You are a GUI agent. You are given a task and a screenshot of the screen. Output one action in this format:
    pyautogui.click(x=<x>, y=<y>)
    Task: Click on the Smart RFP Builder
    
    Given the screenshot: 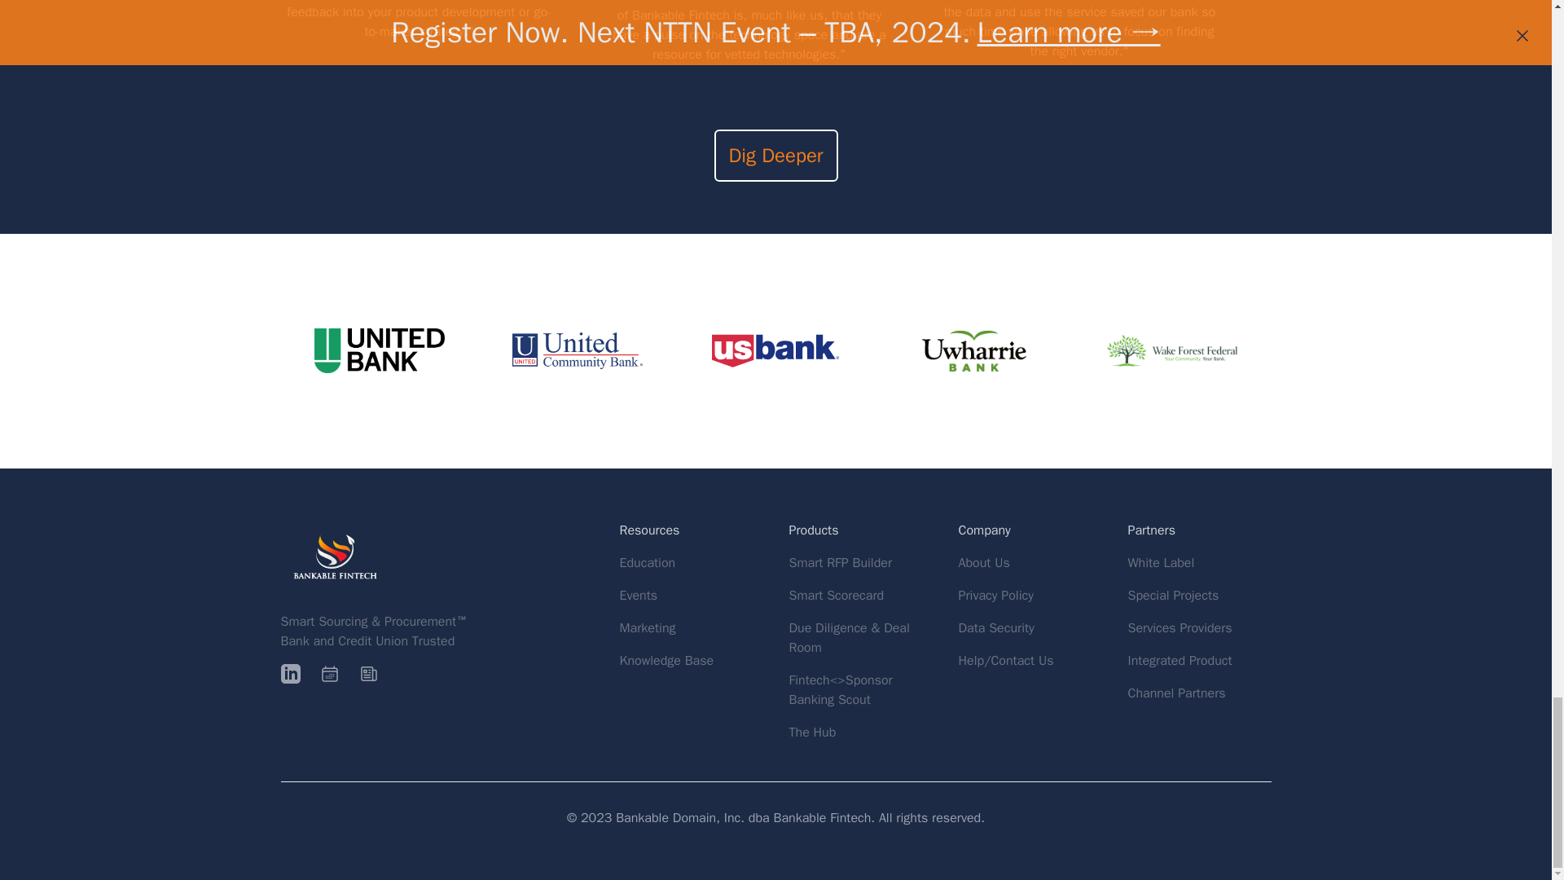 What is the action you would take?
    pyautogui.click(x=839, y=563)
    